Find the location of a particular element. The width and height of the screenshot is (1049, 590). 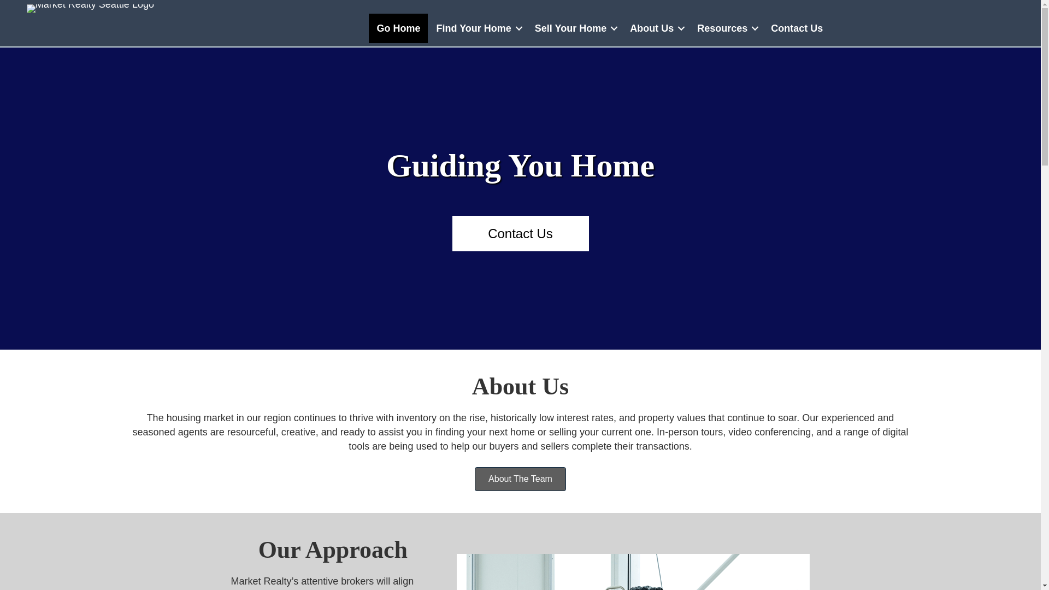

Find Your Home is located at coordinates (477, 28).